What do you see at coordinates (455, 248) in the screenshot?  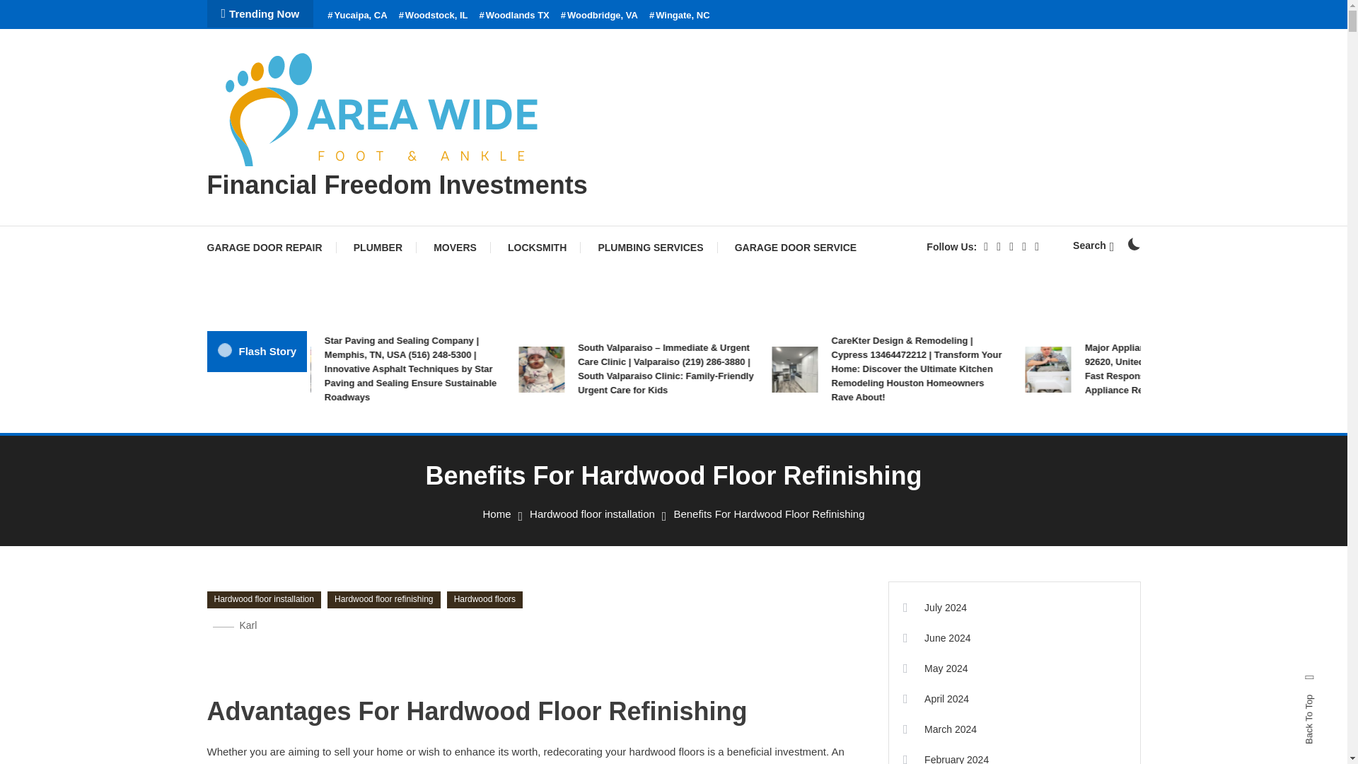 I see `MOVERS` at bounding box center [455, 248].